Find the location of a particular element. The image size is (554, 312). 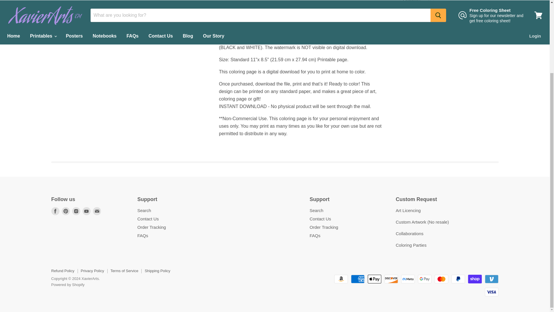

Amazon is located at coordinates (341, 279).